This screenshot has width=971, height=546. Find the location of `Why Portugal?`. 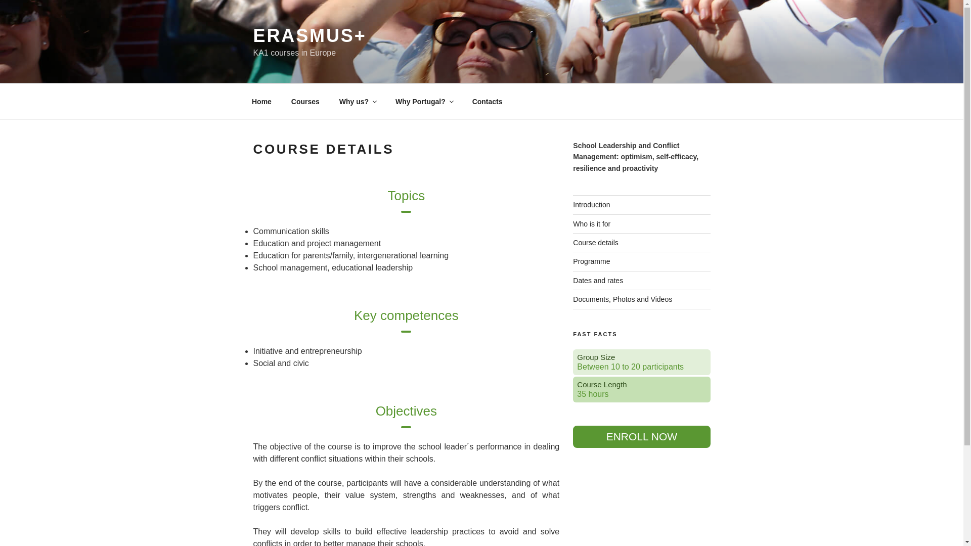

Why Portugal? is located at coordinates (424, 101).